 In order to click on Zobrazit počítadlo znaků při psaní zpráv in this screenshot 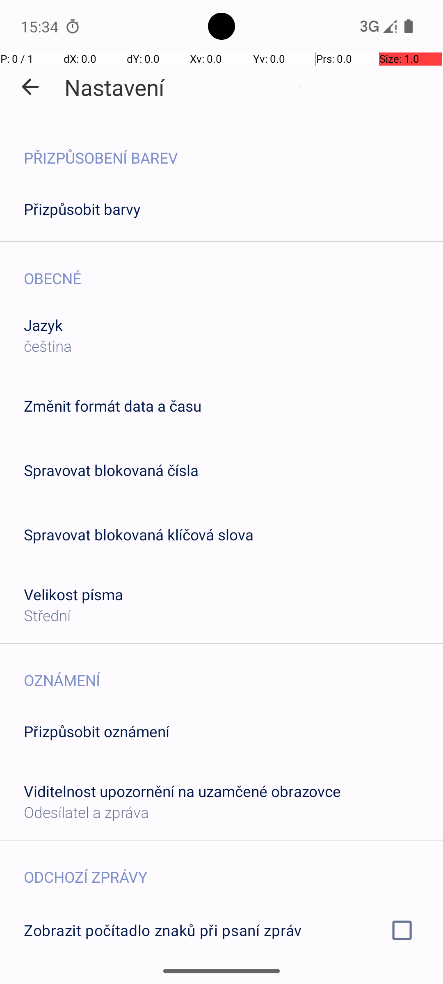, I will do `click(221, 930)`.